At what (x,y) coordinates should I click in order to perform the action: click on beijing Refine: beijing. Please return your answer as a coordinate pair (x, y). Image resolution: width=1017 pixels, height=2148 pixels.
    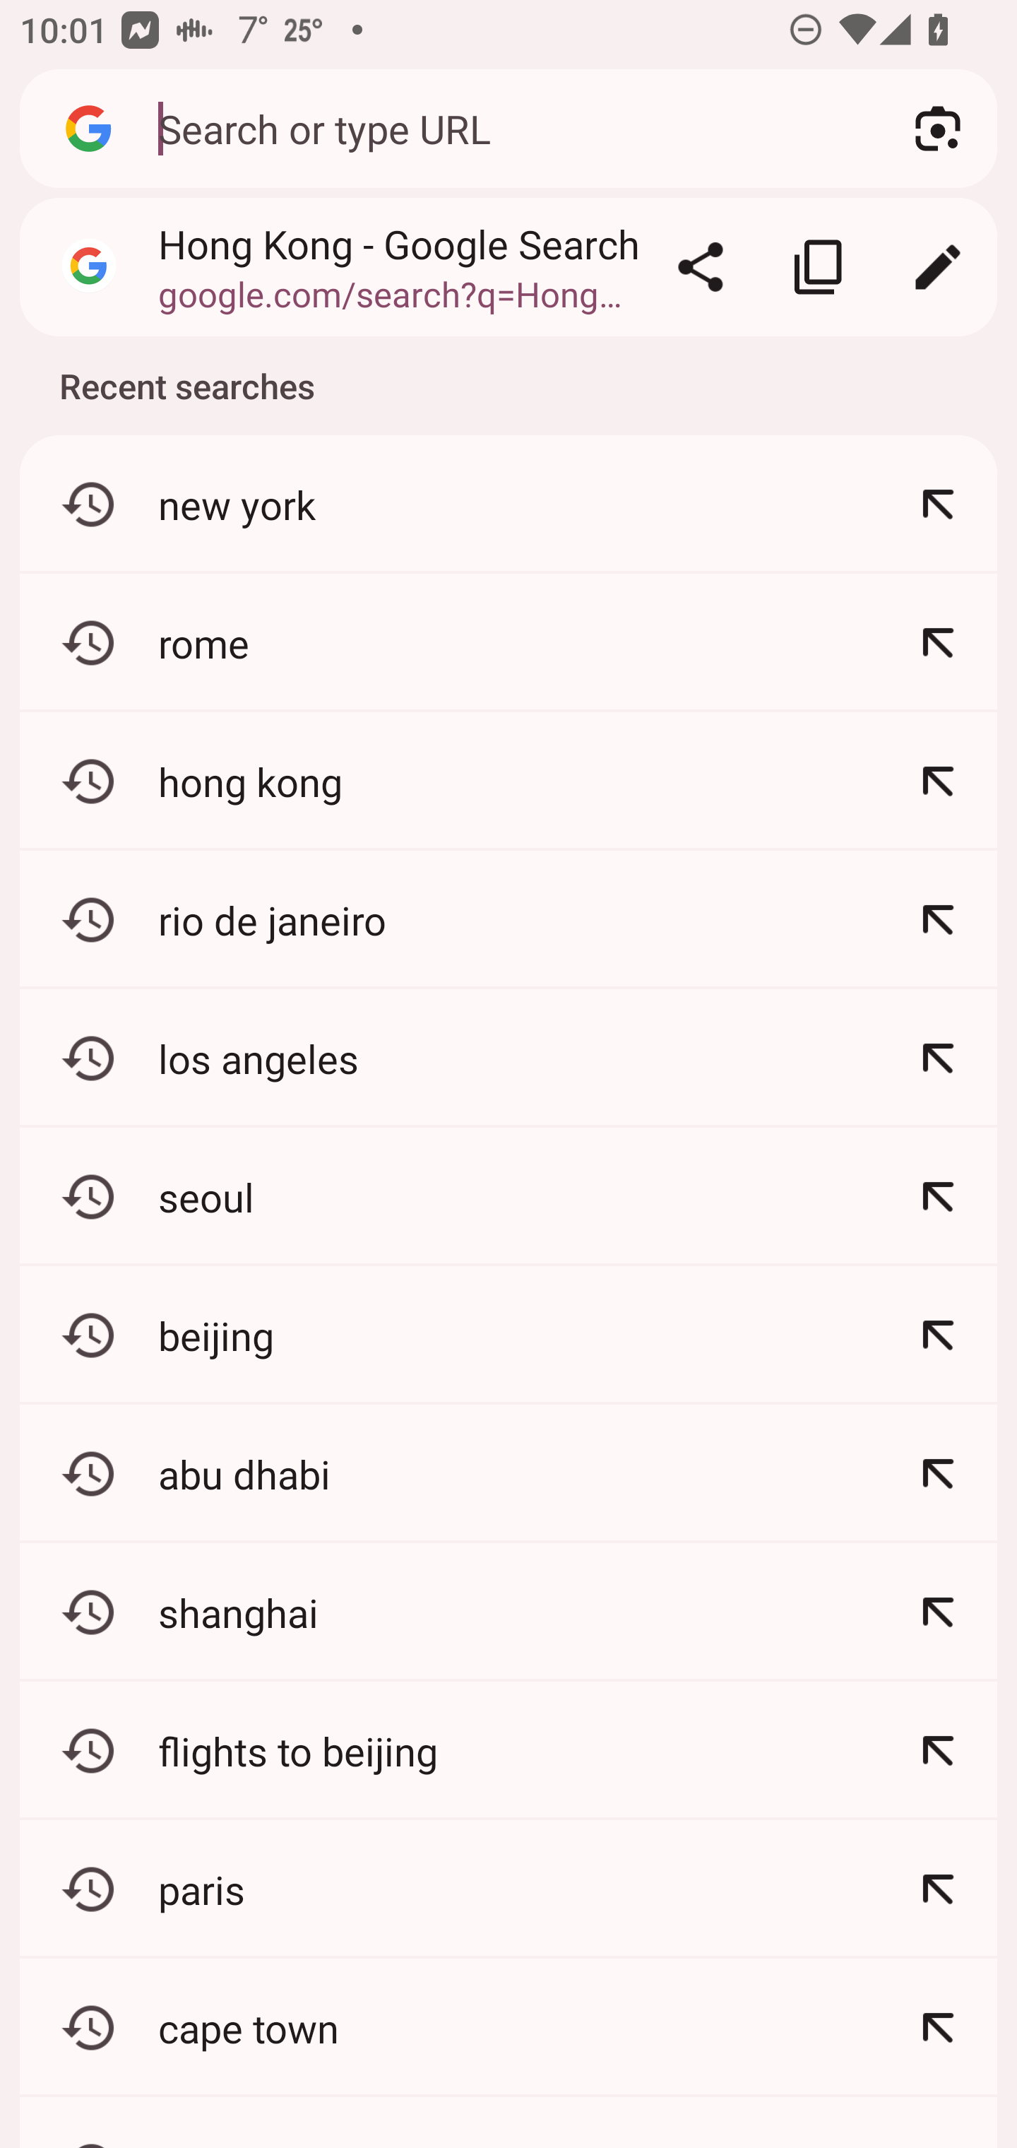
    Looking at the image, I should click on (509, 1335).